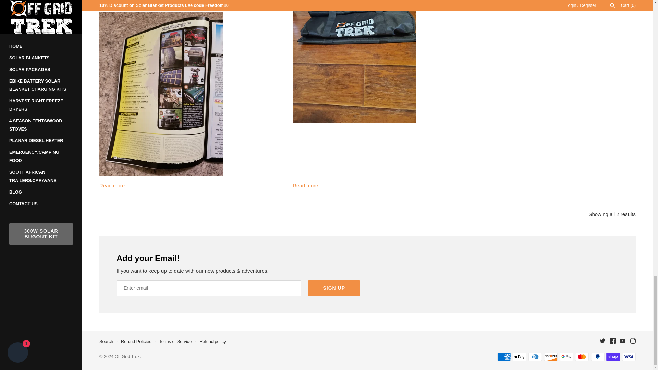  What do you see at coordinates (520, 357) in the screenshot?
I see `Apple Pay` at bounding box center [520, 357].